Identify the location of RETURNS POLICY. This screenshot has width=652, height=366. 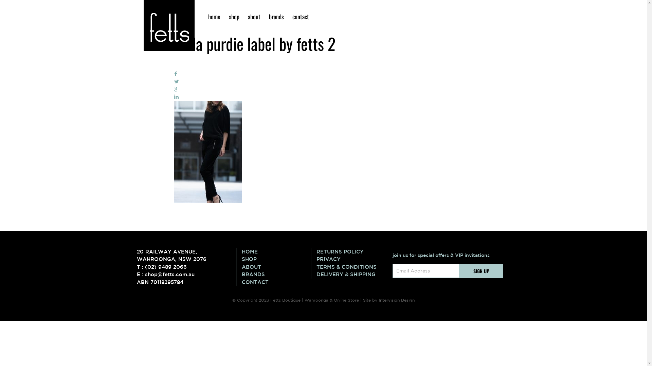
(351, 252).